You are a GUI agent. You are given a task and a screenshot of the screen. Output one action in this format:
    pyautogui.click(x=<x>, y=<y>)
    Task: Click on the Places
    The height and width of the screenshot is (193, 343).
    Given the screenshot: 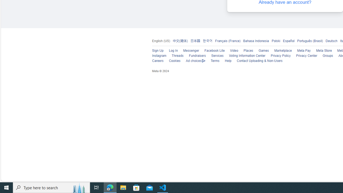 What is the action you would take?
    pyautogui.click(x=248, y=51)
    